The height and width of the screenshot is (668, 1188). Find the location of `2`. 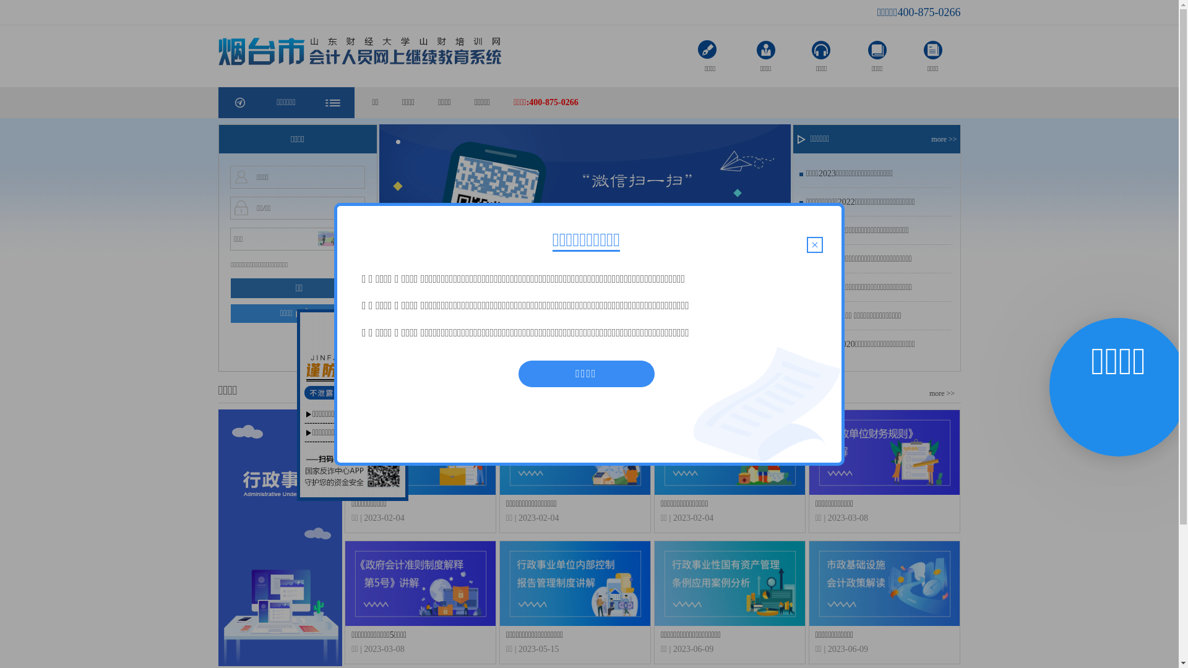

2 is located at coordinates (586, 358).